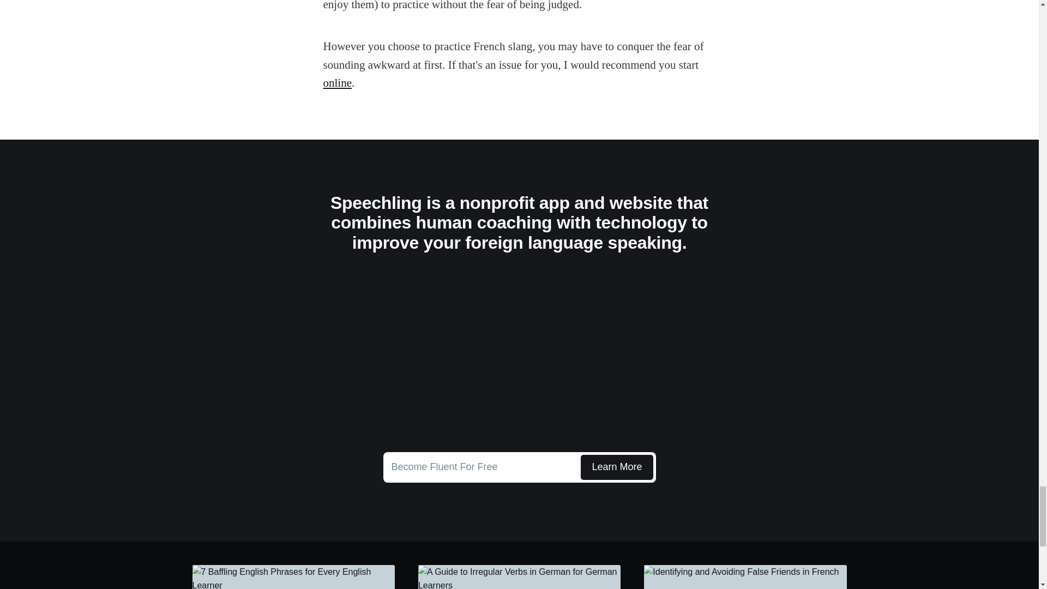 The image size is (1047, 589). I want to click on YouTube video player, so click(519, 354).